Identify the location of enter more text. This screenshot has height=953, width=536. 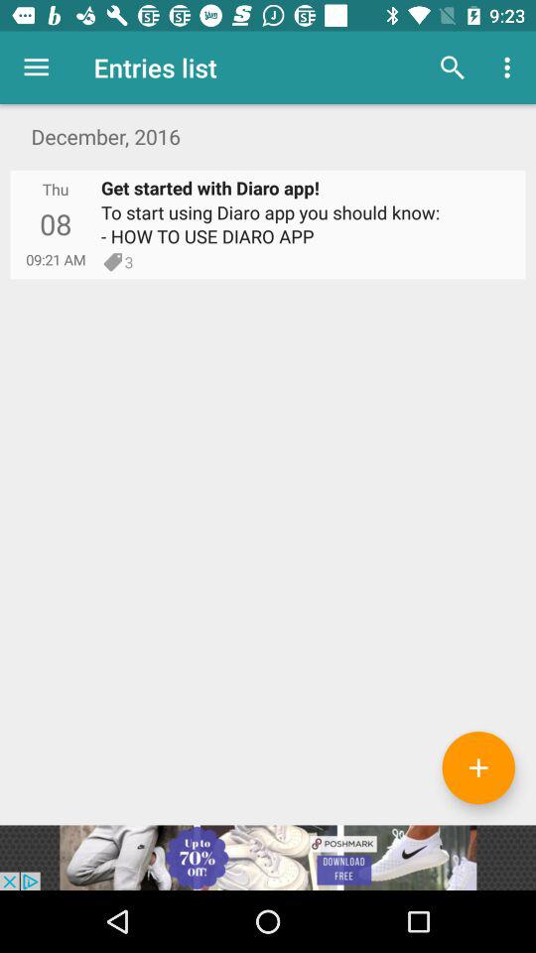
(478, 767).